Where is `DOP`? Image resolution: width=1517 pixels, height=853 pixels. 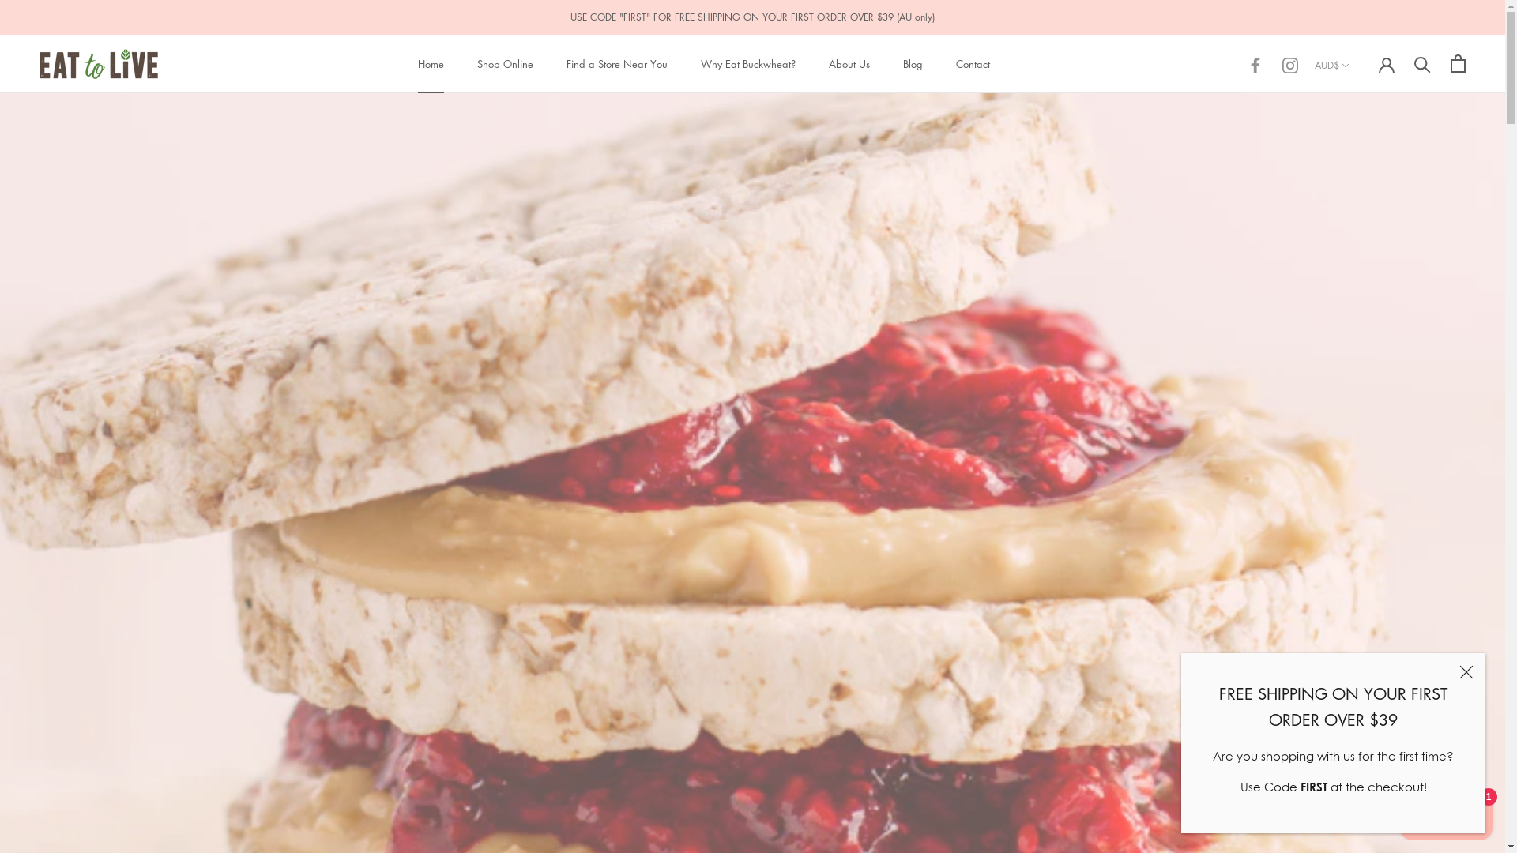 DOP is located at coordinates (1361, 736).